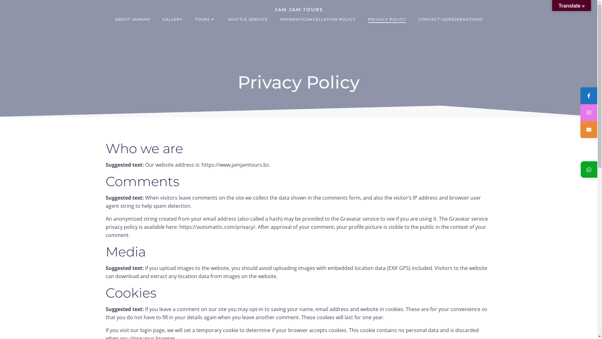 This screenshot has width=602, height=339. I want to click on JAM JAM TOURS, so click(299, 10).